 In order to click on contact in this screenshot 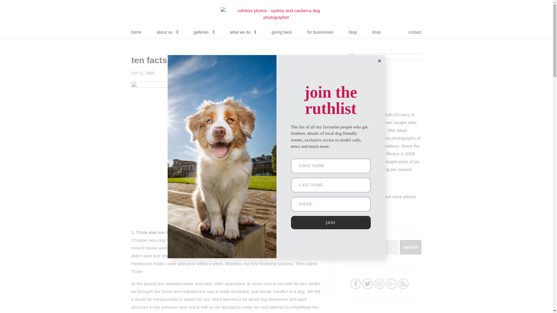, I will do `click(415, 34)`.